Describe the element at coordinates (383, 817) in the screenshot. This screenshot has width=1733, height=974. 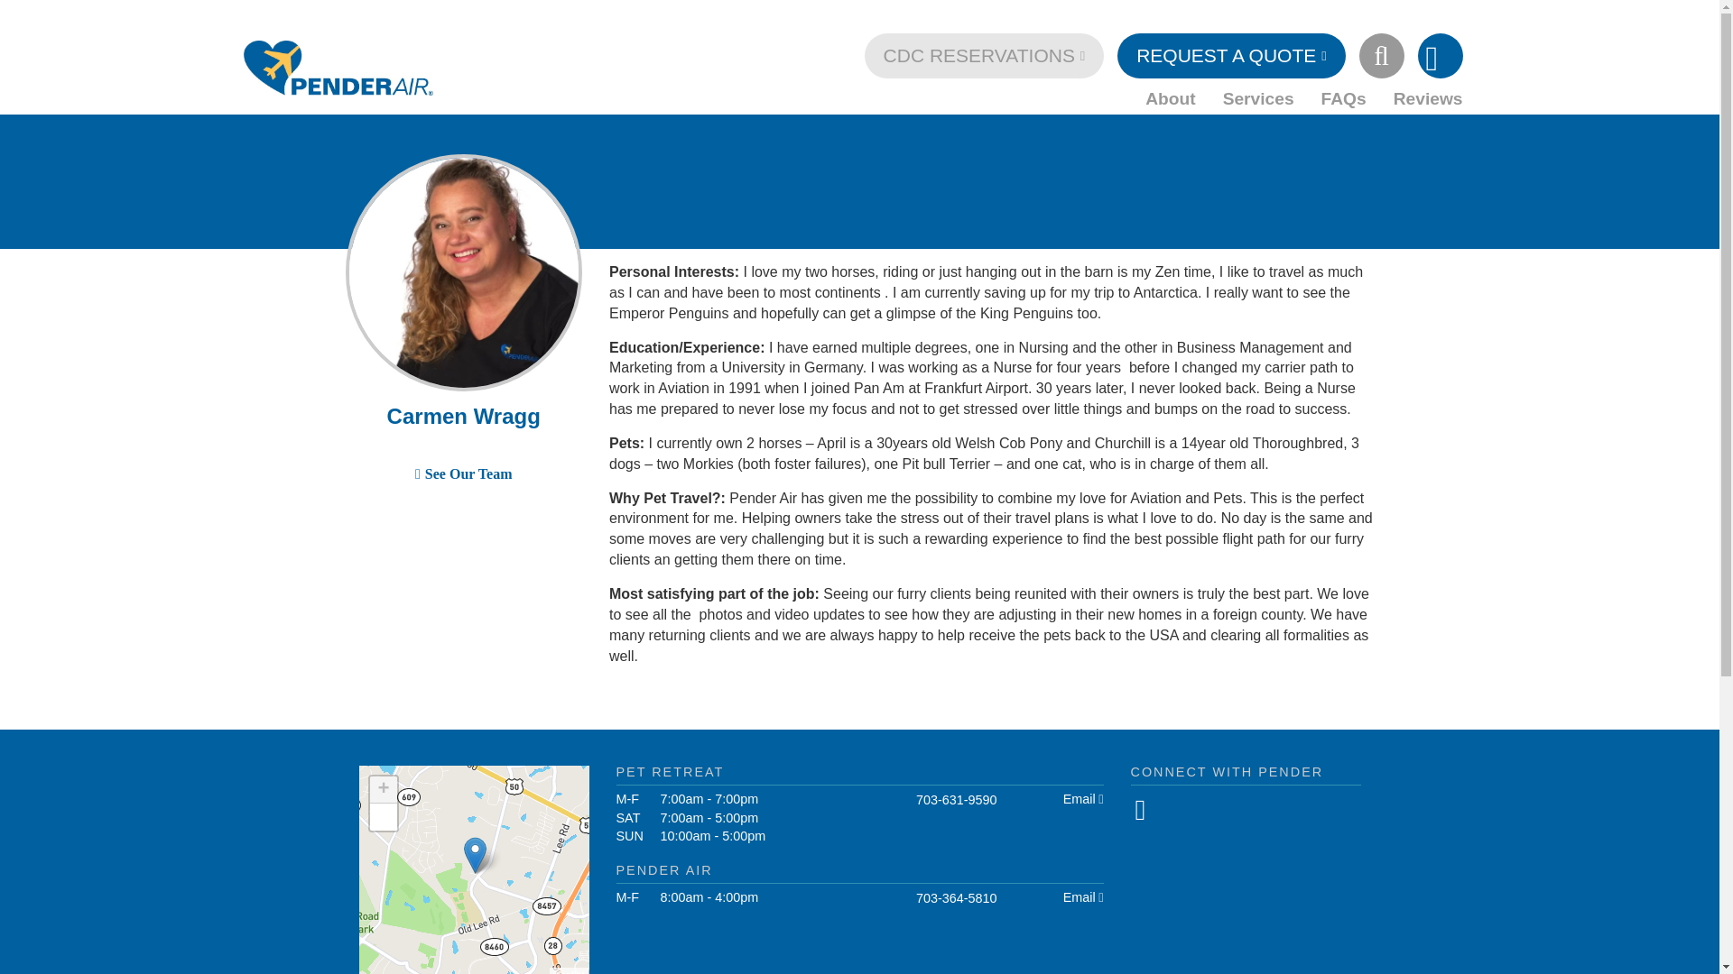
I see `Zoom out` at that location.